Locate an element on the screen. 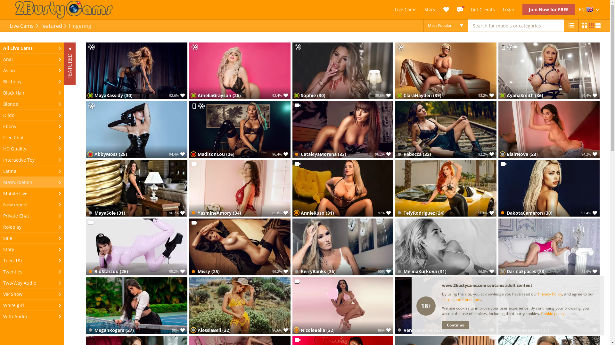  NicoleBella (32)
88% is located at coordinates (343, 306).